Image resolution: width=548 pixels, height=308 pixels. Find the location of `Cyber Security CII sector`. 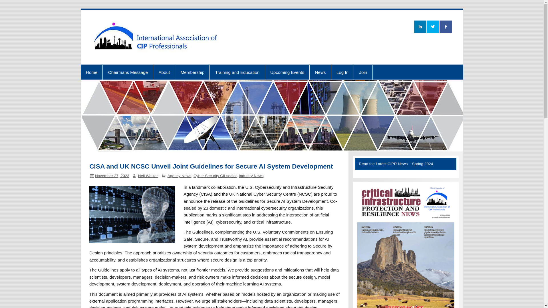

Cyber Security CII sector is located at coordinates (215, 176).